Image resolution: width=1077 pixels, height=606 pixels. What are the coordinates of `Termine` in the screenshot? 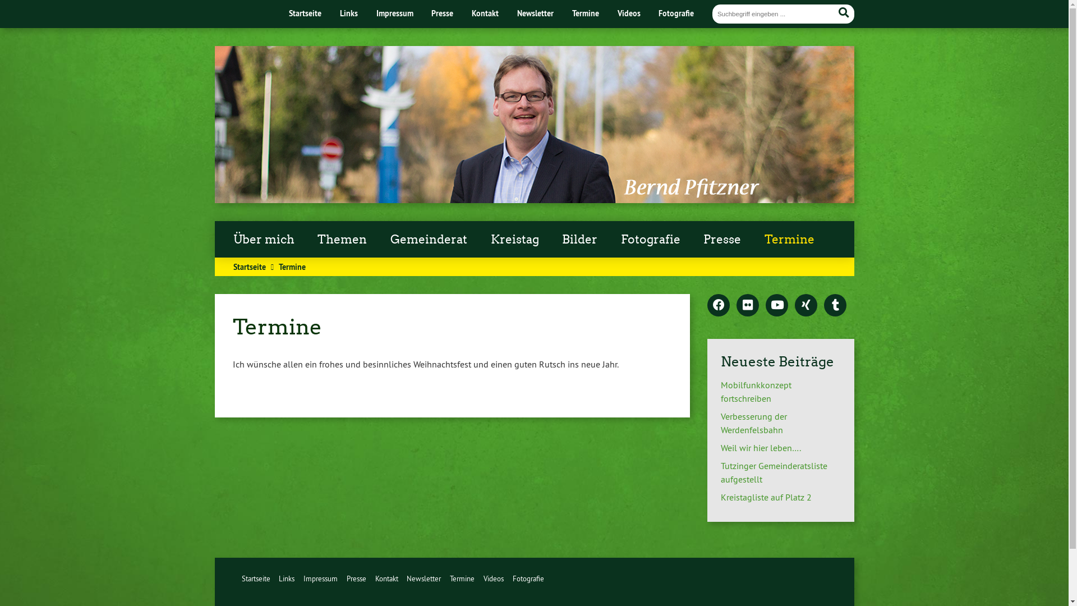 It's located at (586, 13).